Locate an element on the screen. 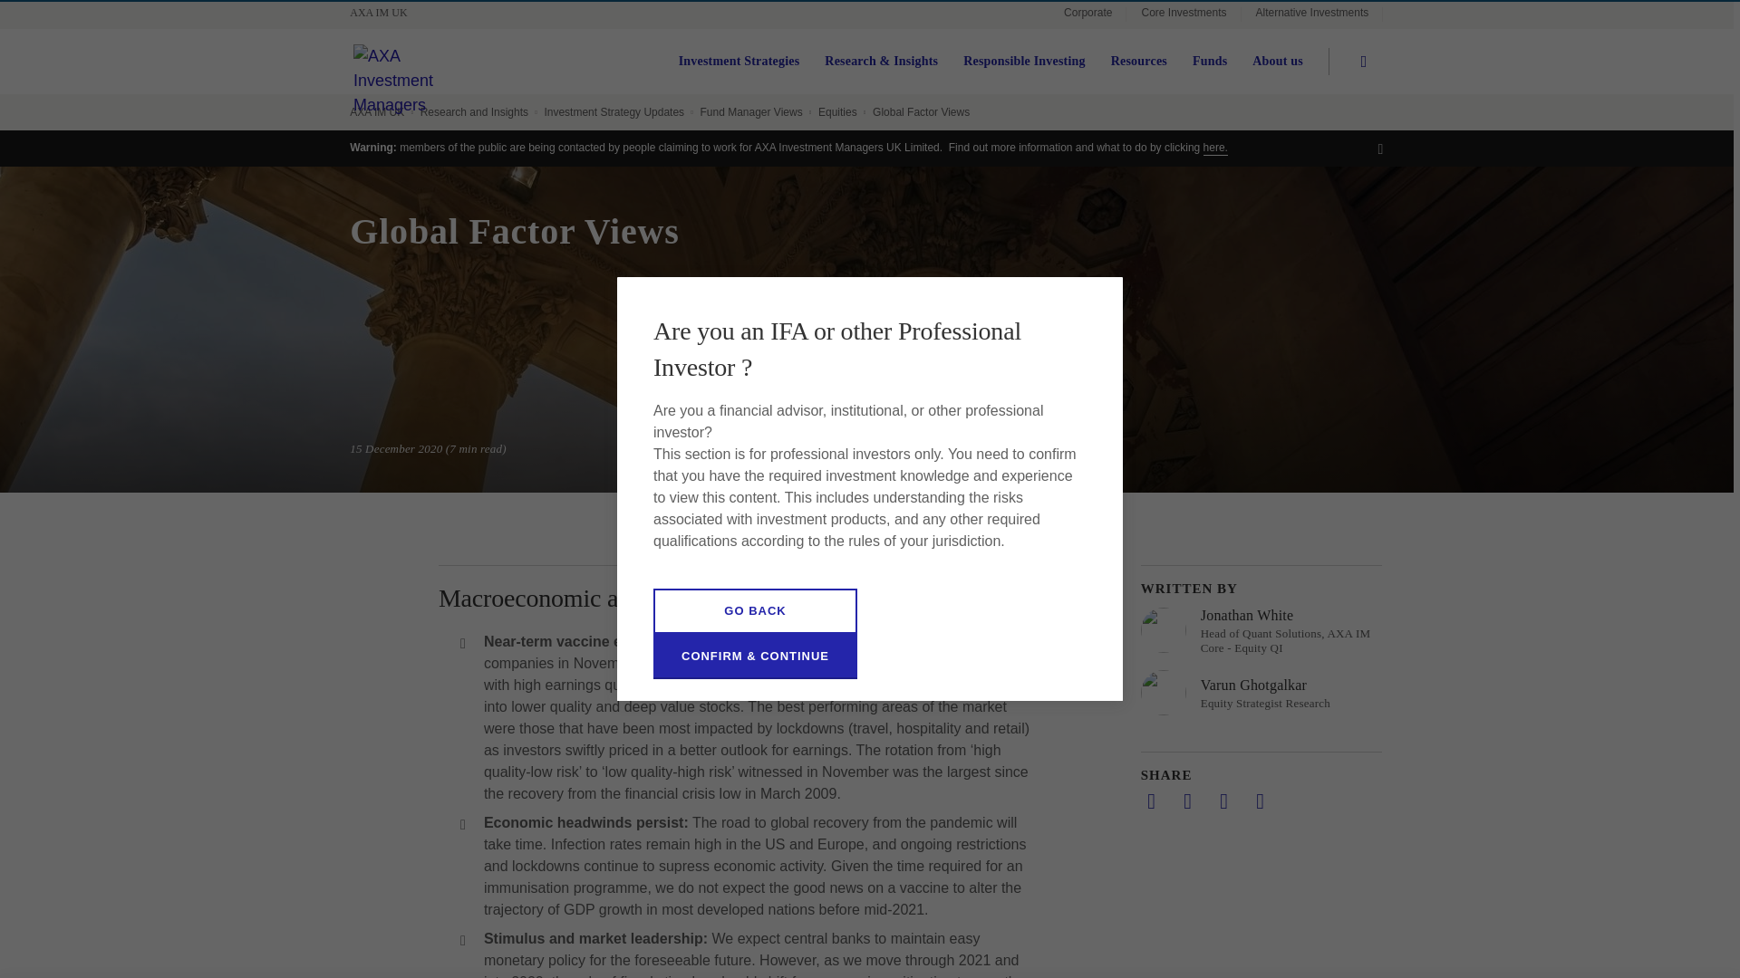  GO BACK is located at coordinates (756, 610).